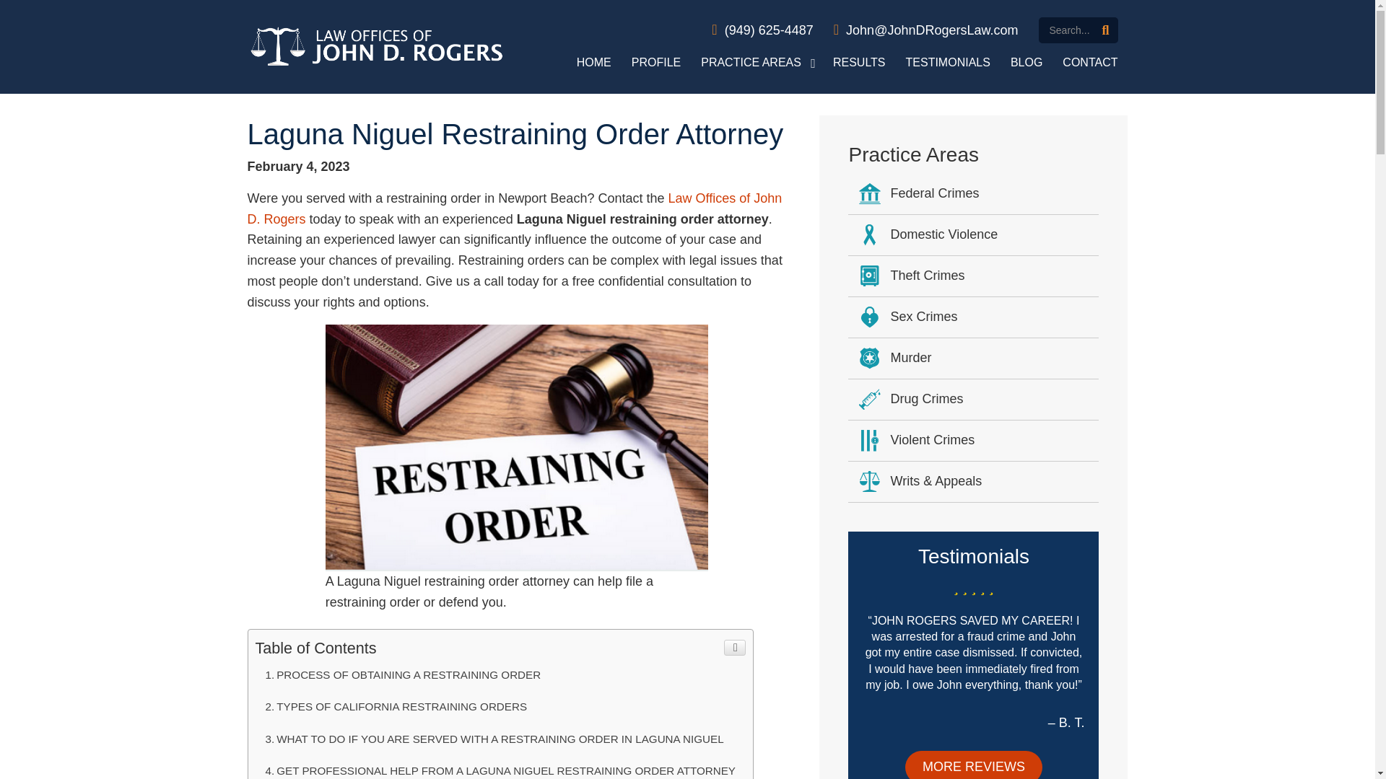 The image size is (1386, 779). Describe the element at coordinates (1090, 62) in the screenshot. I see `CONTACT` at that location.